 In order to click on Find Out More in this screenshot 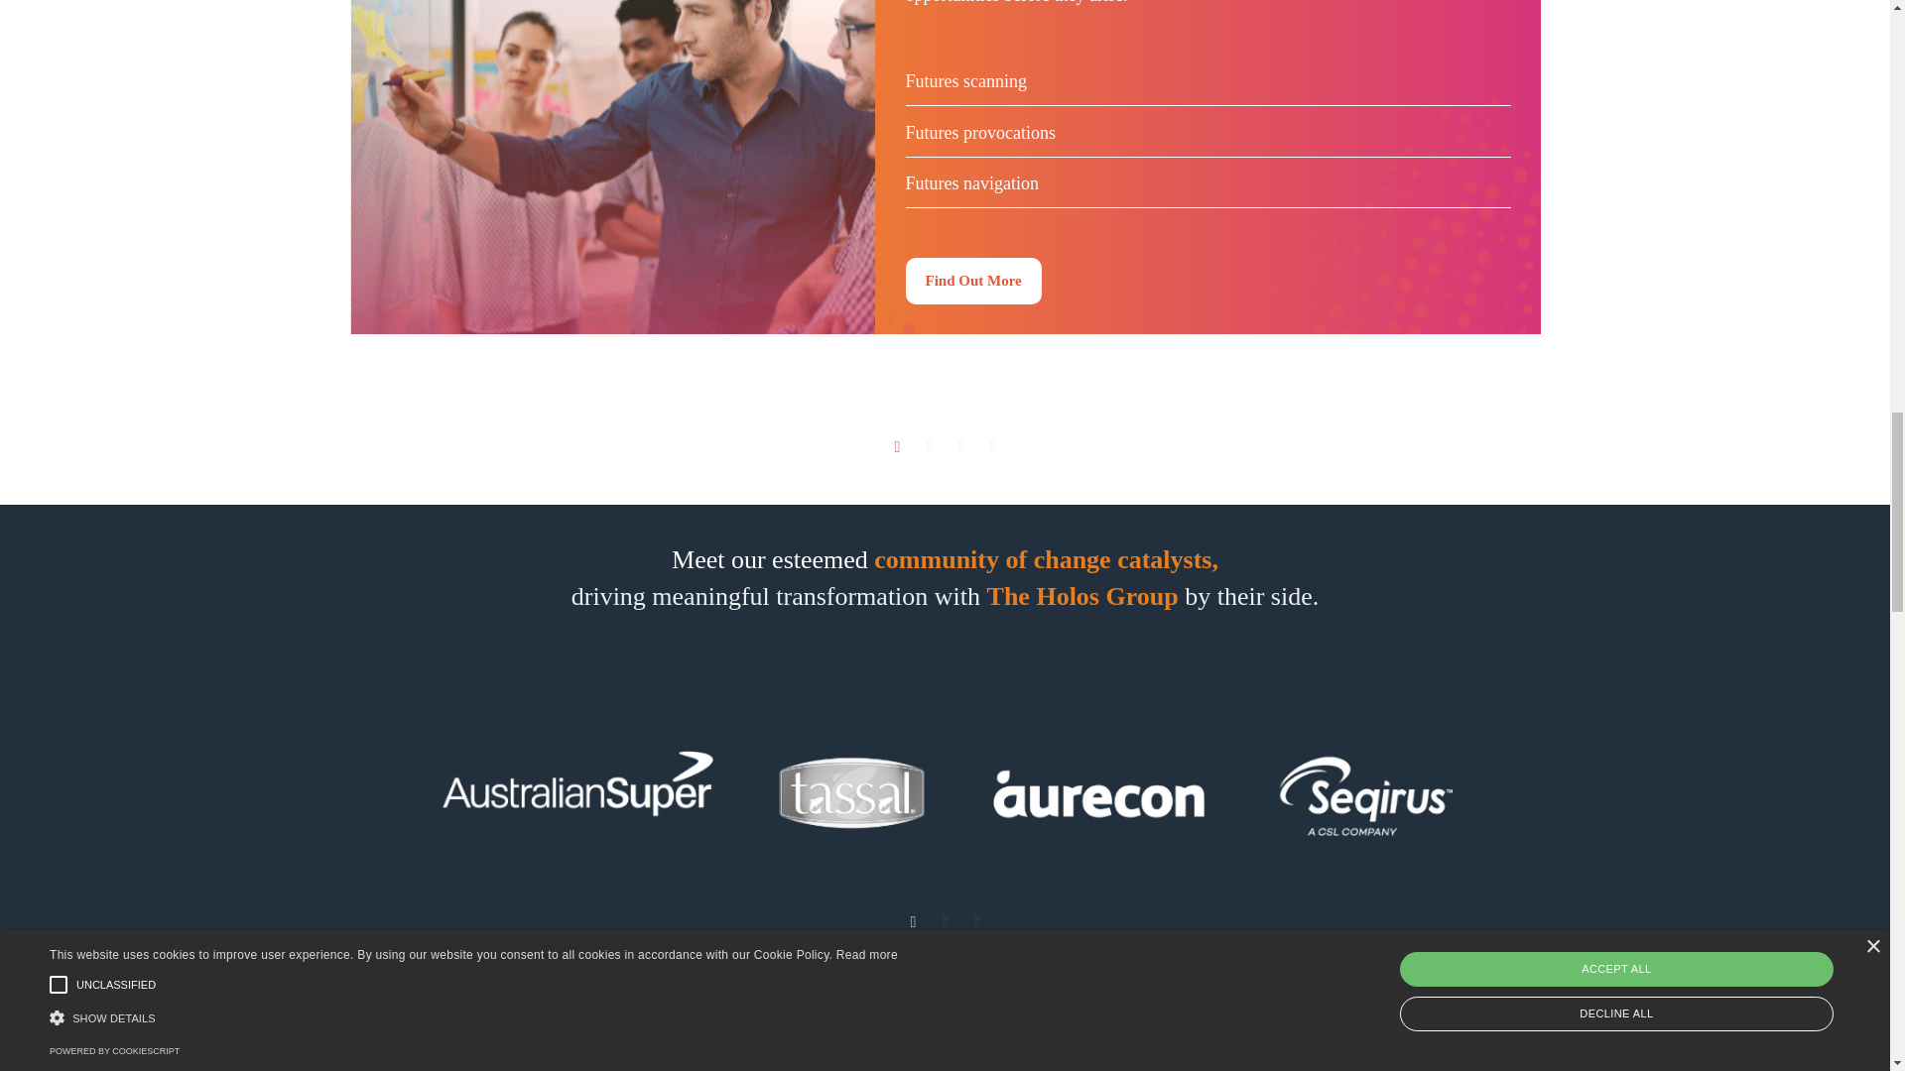, I will do `click(972, 281)`.